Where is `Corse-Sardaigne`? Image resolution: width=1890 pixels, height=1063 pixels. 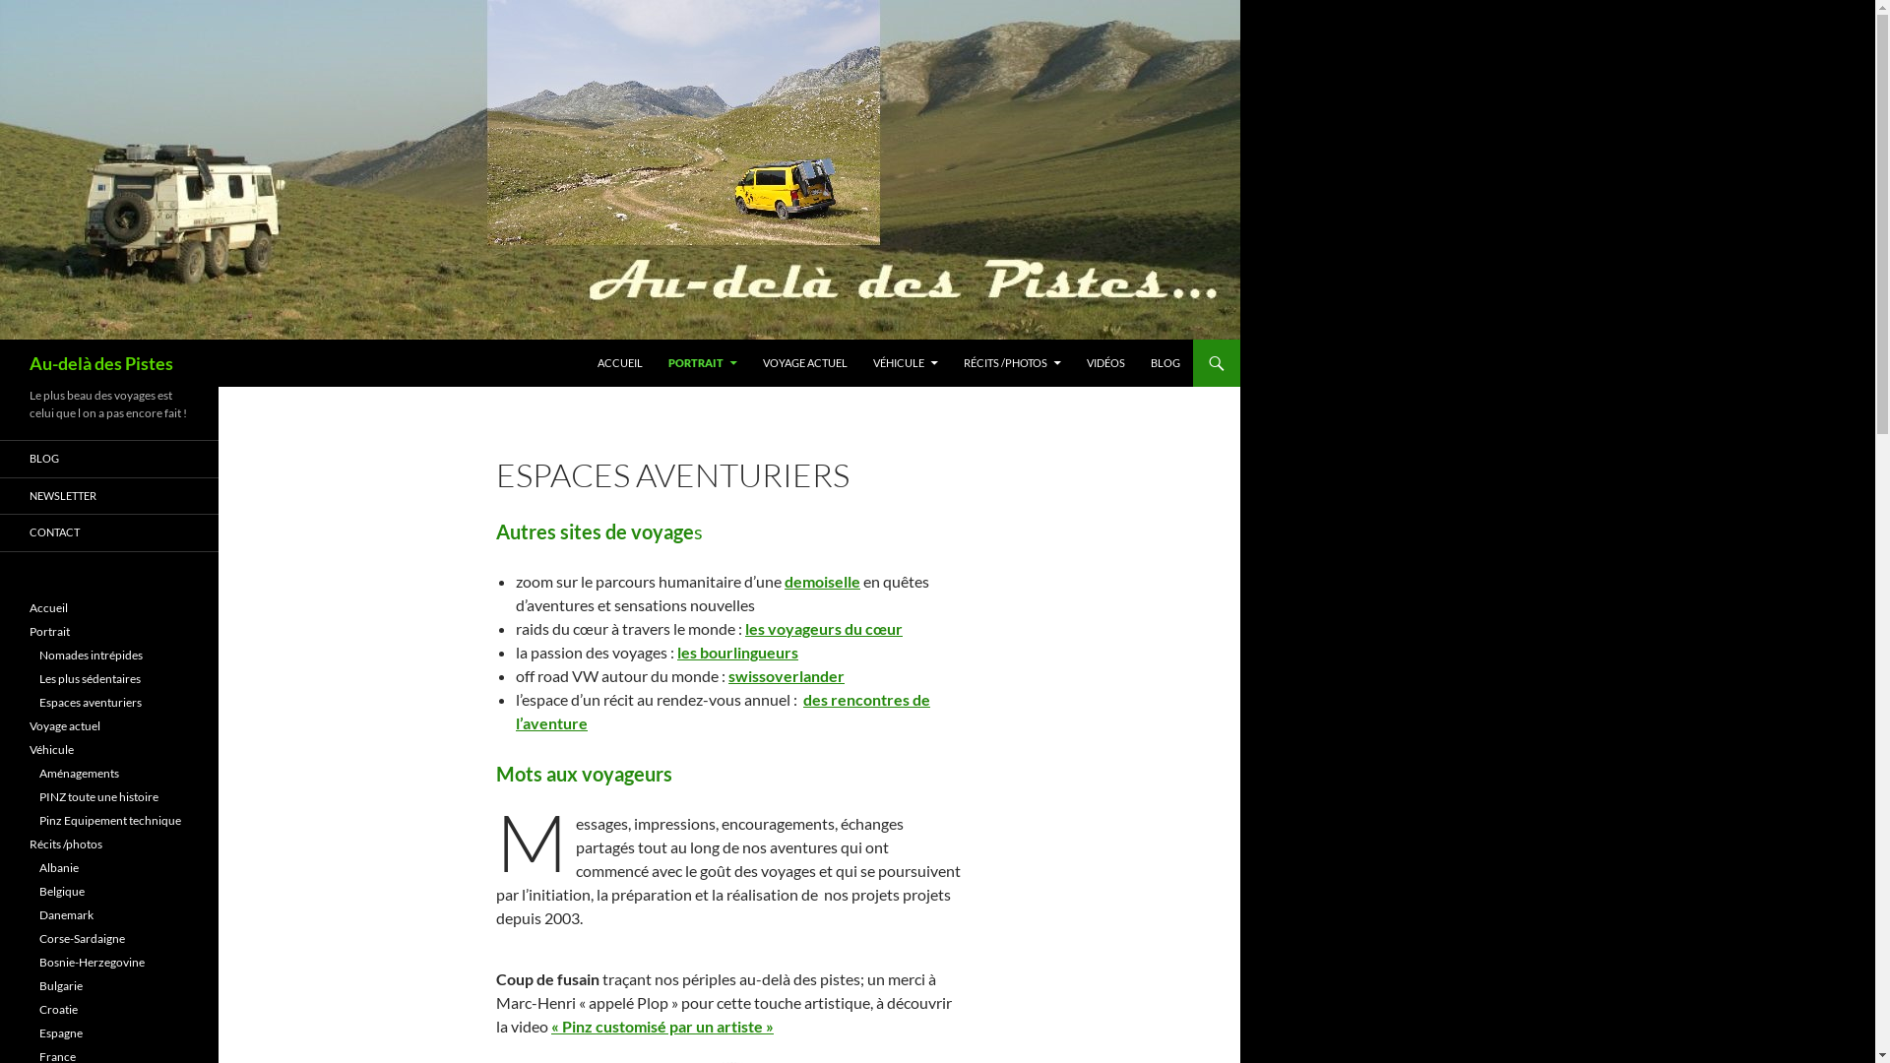
Corse-Sardaigne is located at coordinates (83, 939).